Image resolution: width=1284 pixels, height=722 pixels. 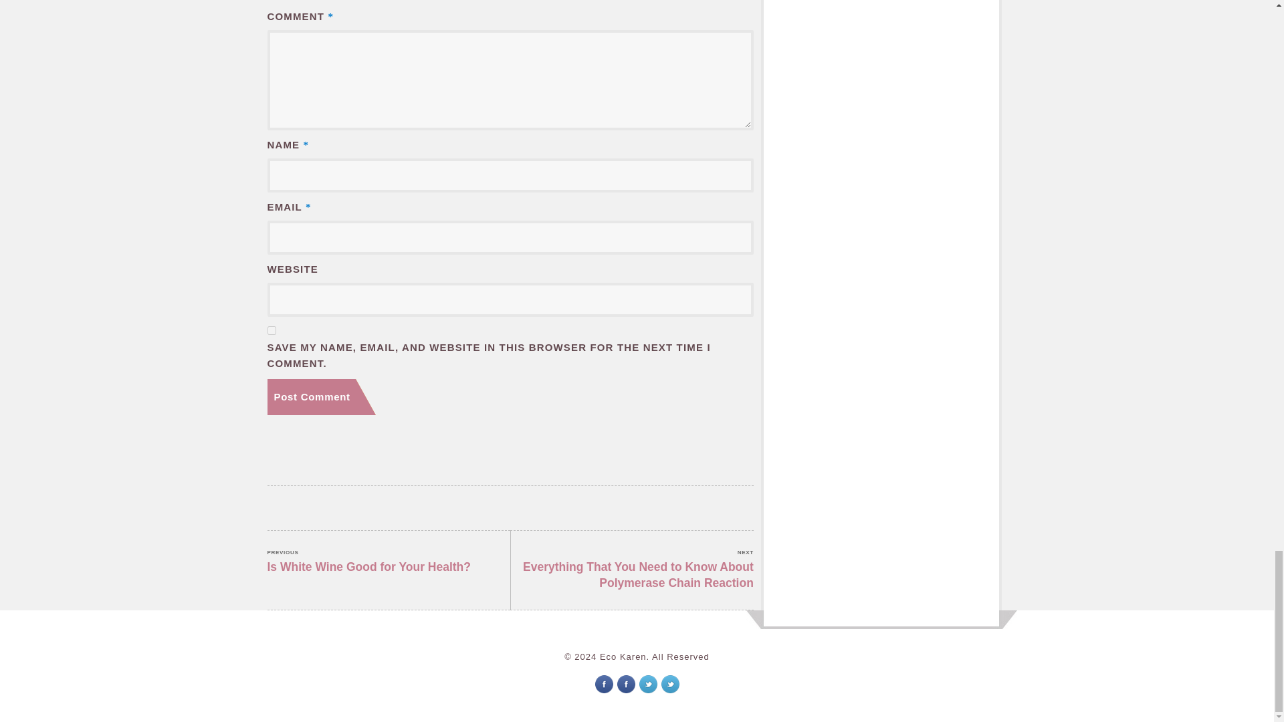 I want to click on Facebook, so click(x=649, y=683).